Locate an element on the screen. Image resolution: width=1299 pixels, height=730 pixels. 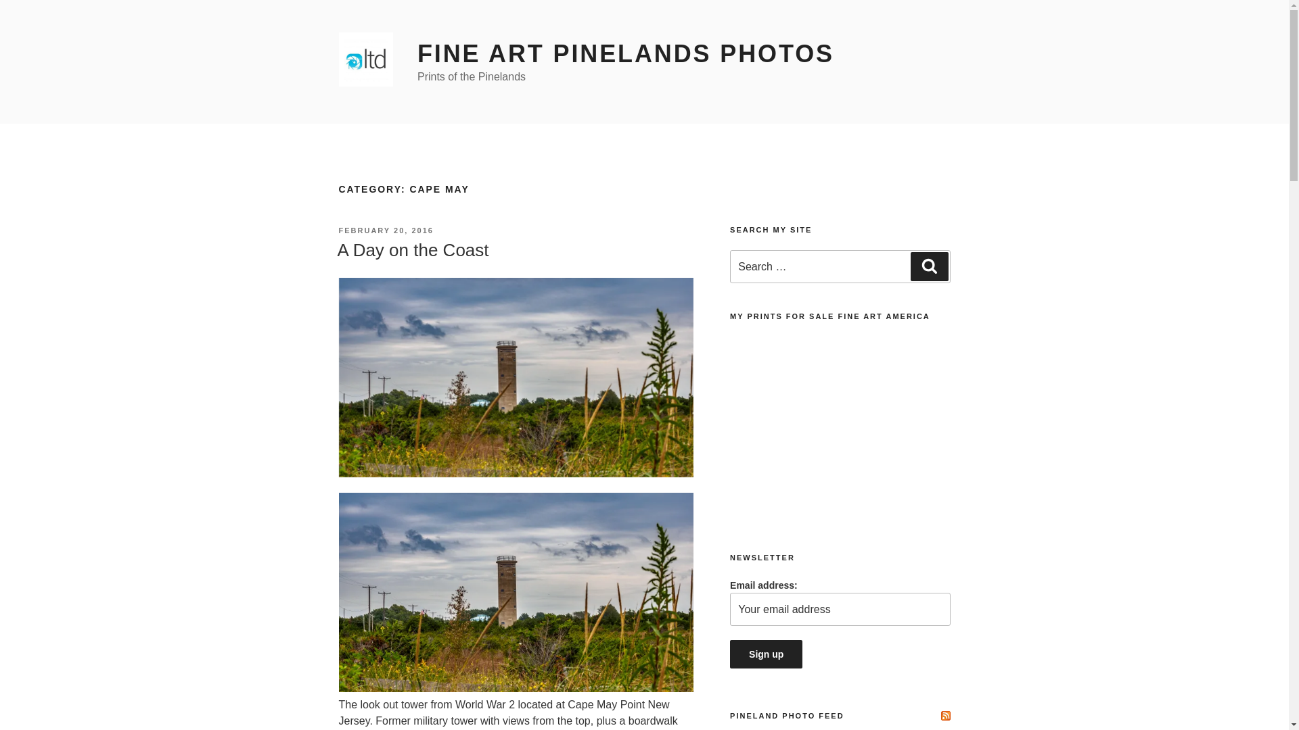
Search is located at coordinates (929, 266).